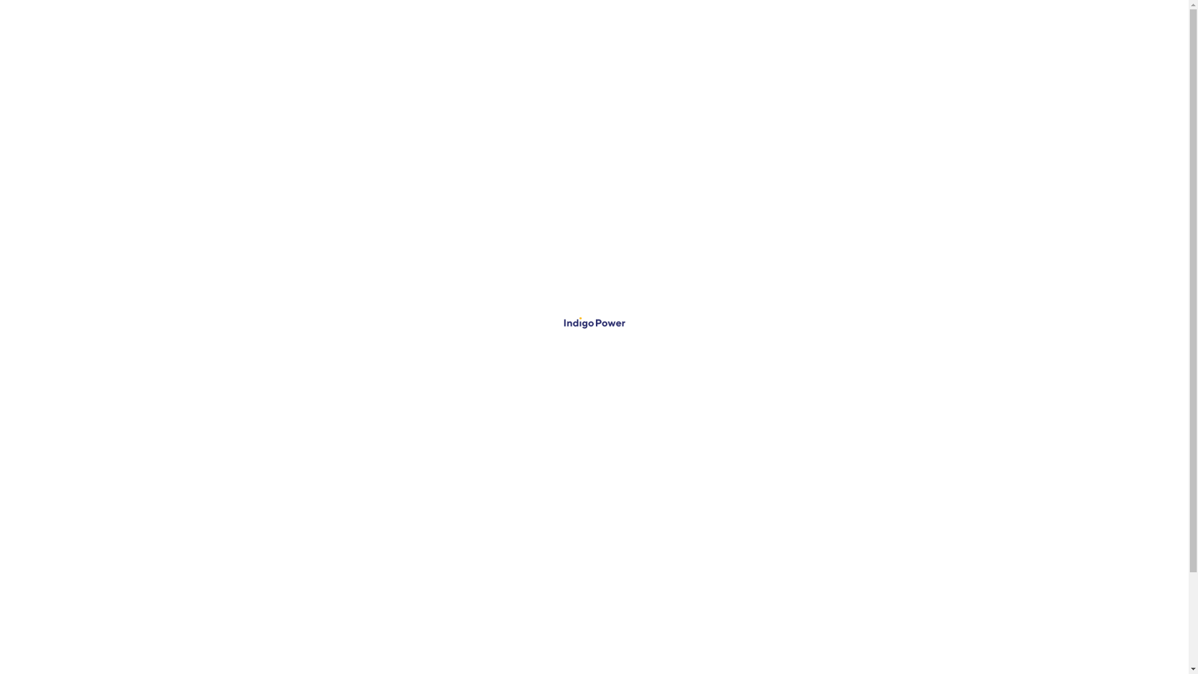  Describe the element at coordinates (641, 588) in the screenshot. I see `OUR COMMUNITY` at that location.